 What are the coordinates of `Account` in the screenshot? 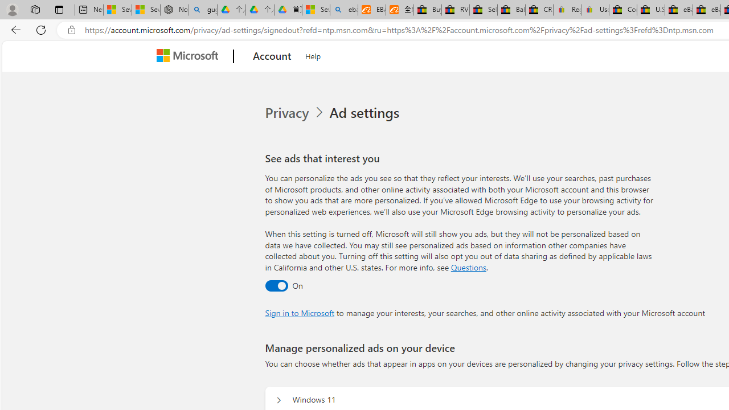 It's located at (272, 56).